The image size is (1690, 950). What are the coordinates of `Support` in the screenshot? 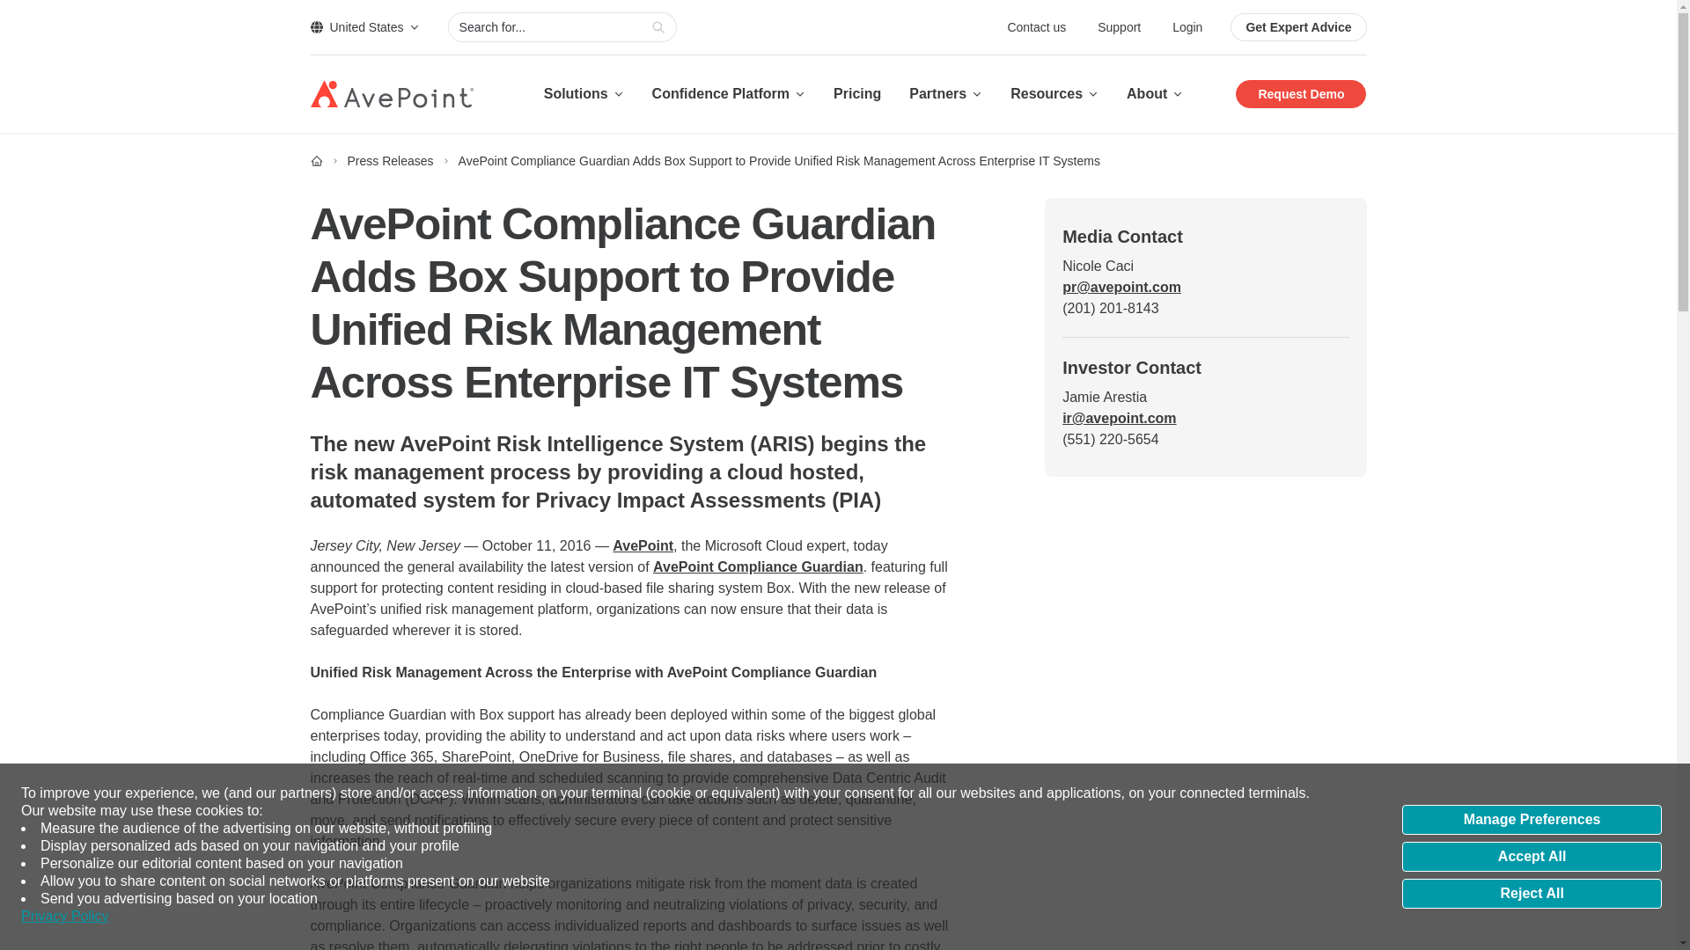 It's located at (1120, 26).